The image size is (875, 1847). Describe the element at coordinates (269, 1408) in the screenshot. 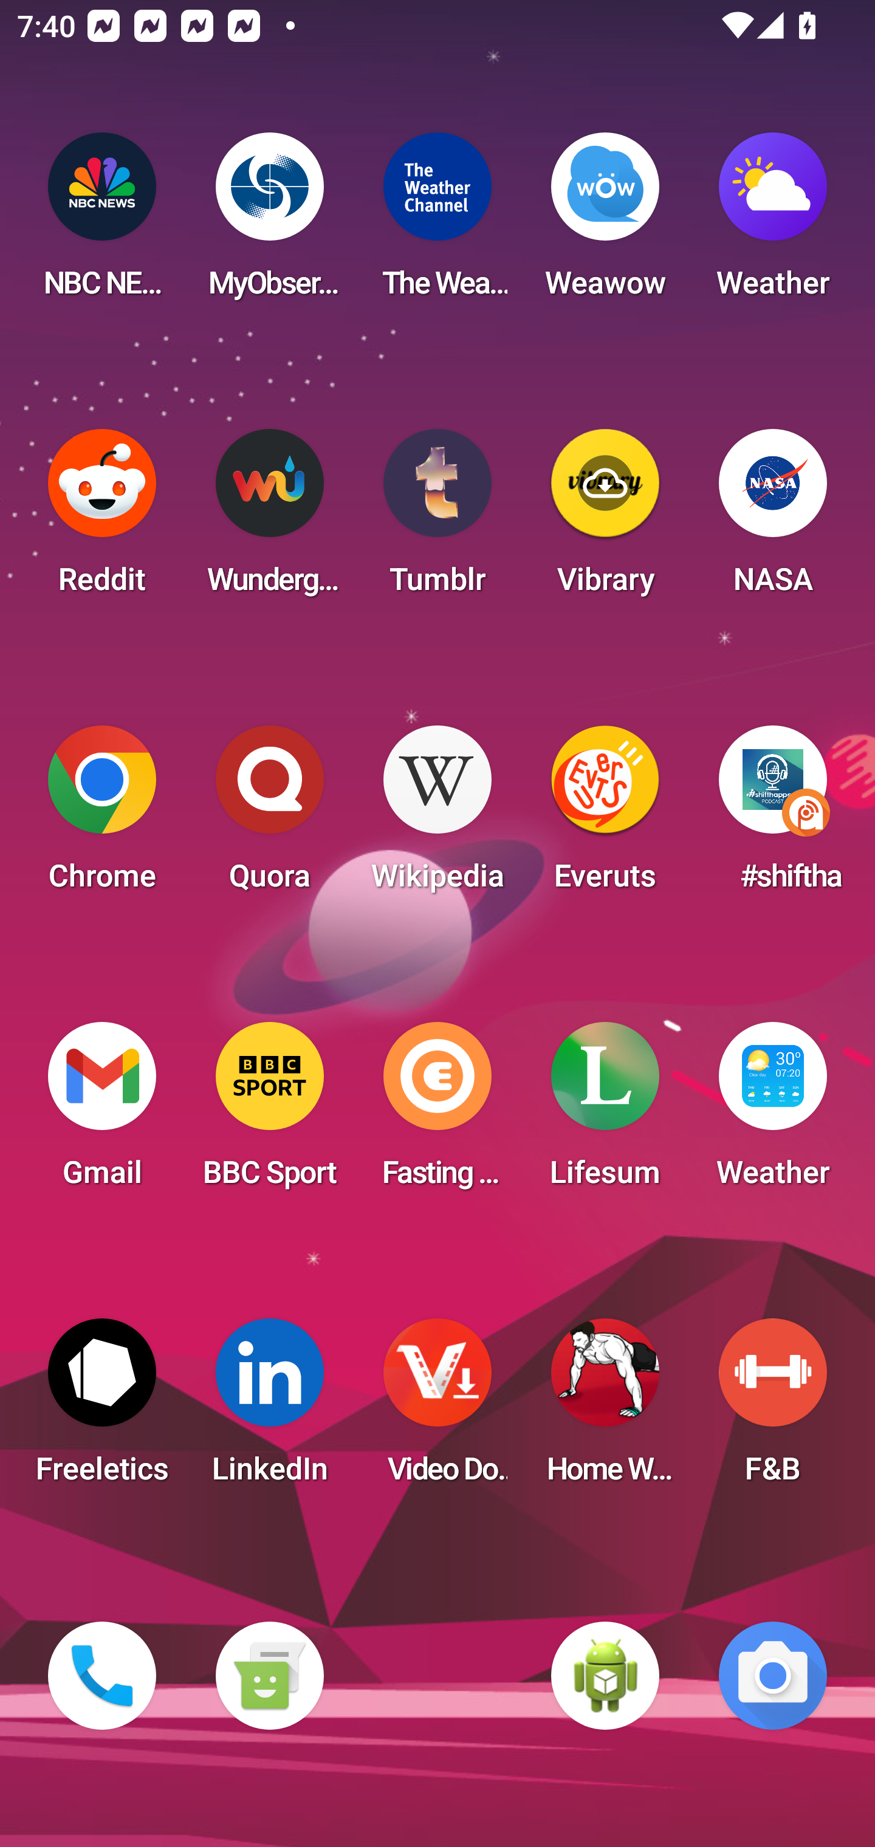

I see `LinkedIn` at that location.